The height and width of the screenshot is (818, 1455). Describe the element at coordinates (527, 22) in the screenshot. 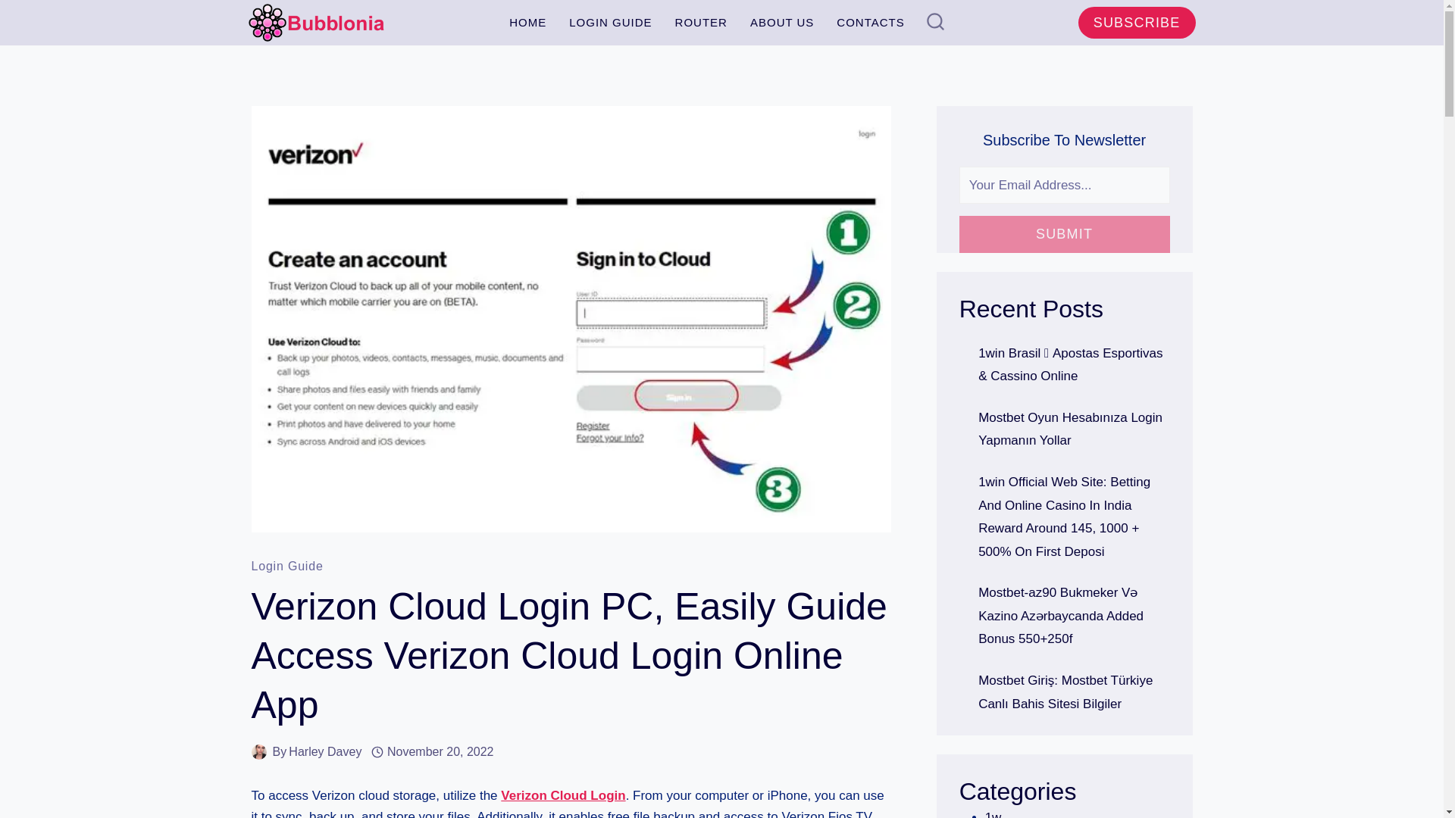

I see `HOME` at that location.